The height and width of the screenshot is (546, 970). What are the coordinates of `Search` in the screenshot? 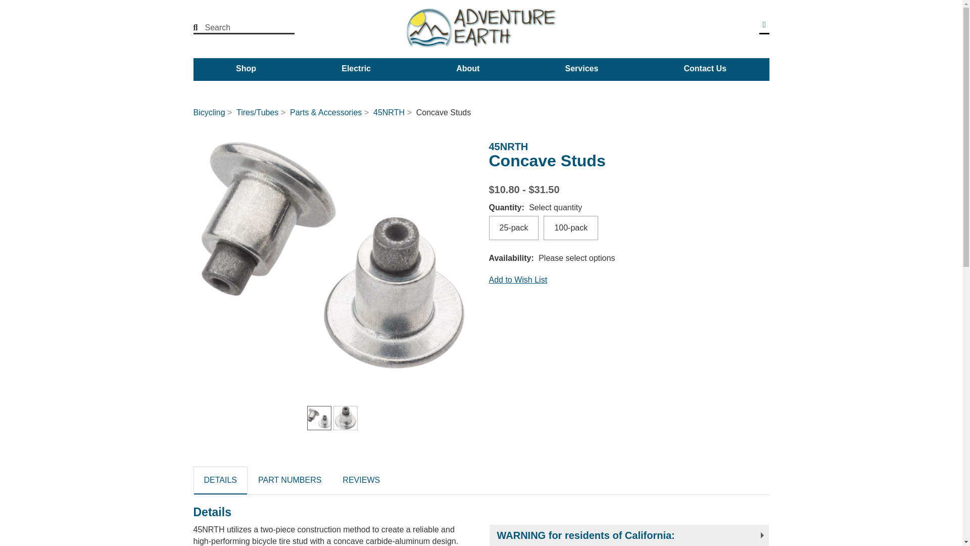 It's located at (237, 27).